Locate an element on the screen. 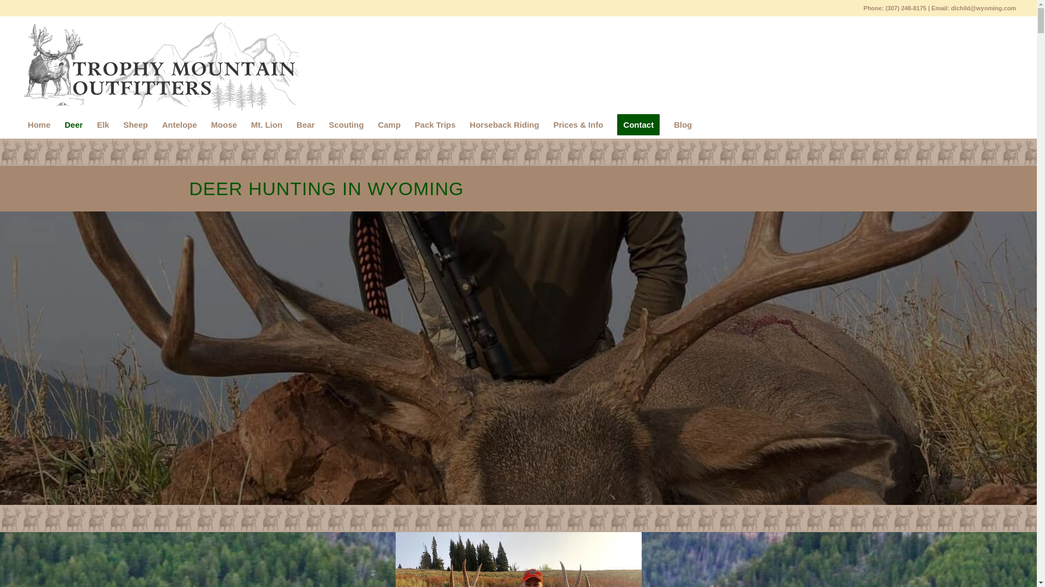  Home is located at coordinates (39, 125).